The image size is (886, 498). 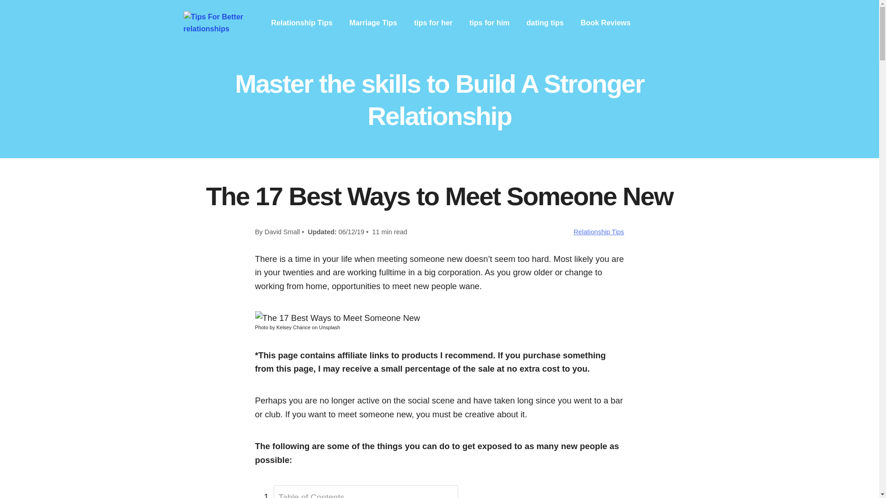 What do you see at coordinates (545, 23) in the screenshot?
I see `dating tips` at bounding box center [545, 23].